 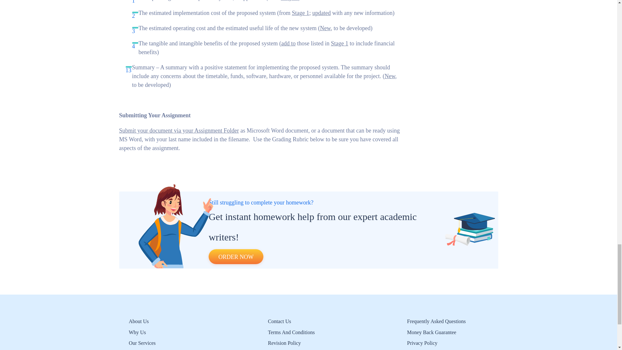 What do you see at coordinates (291, 332) in the screenshot?
I see `Terms And Conditions` at bounding box center [291, 332].